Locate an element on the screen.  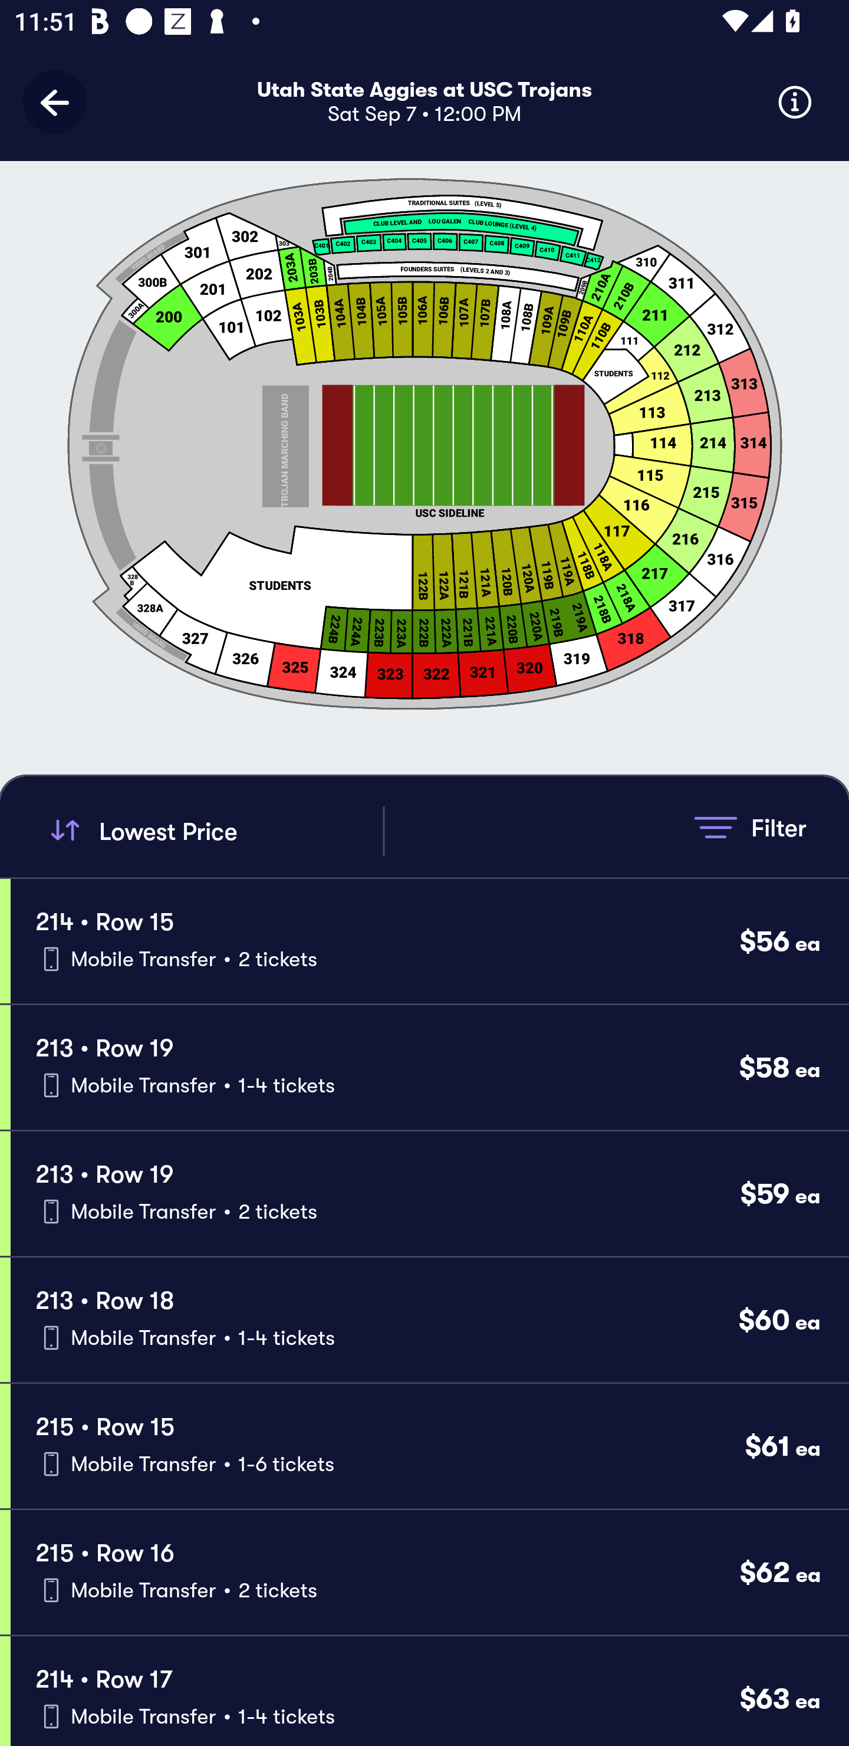
213 • Row 18 Mobile Transfer • 1-4 tickets $60 ea is located at coordinates (429, 1320).